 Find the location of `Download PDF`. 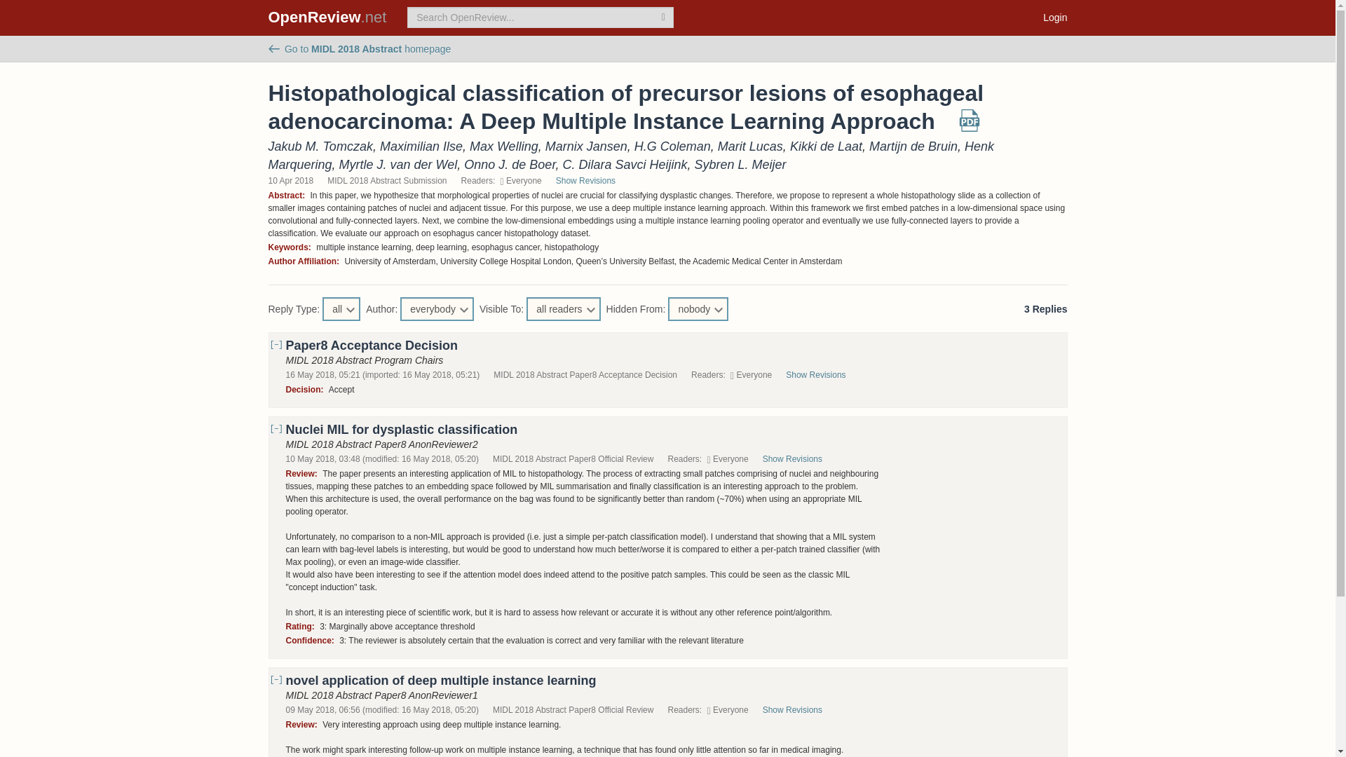

Download PDF is located at coordinates (970, 125).